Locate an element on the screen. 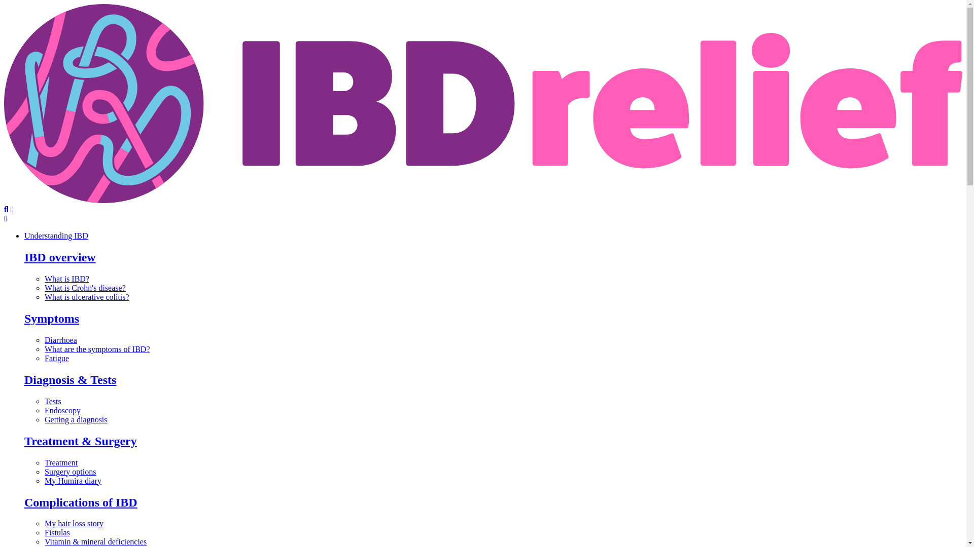  Endoscopy is located at coordinates (63, 410).